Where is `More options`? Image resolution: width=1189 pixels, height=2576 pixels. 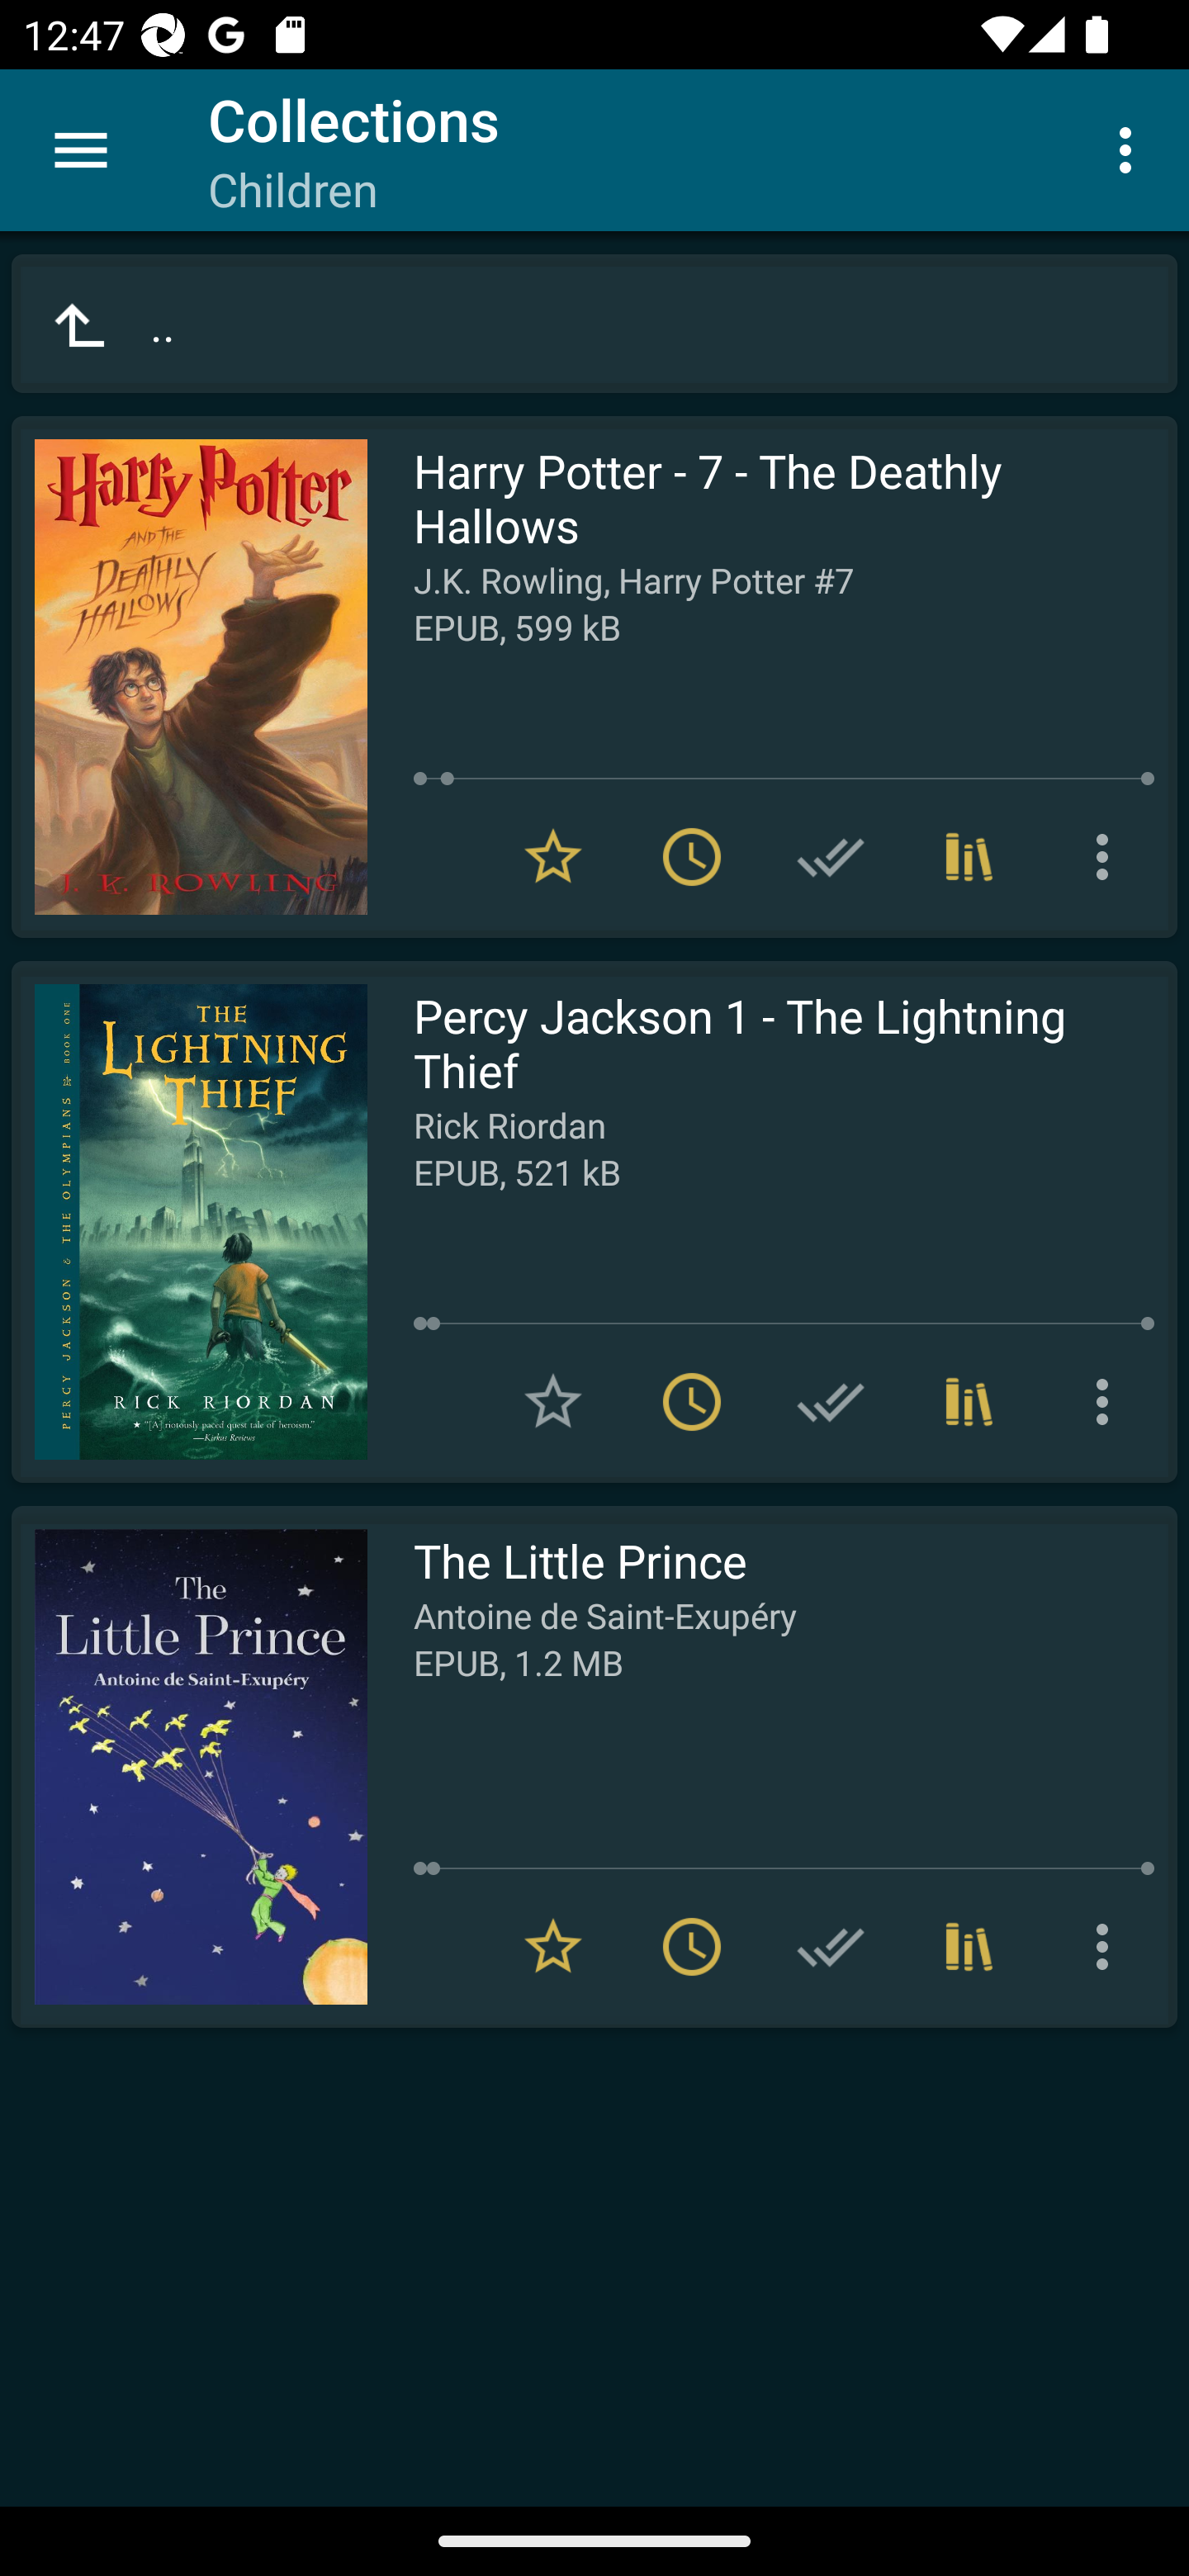
More options is located at coordinates (1108, 857).